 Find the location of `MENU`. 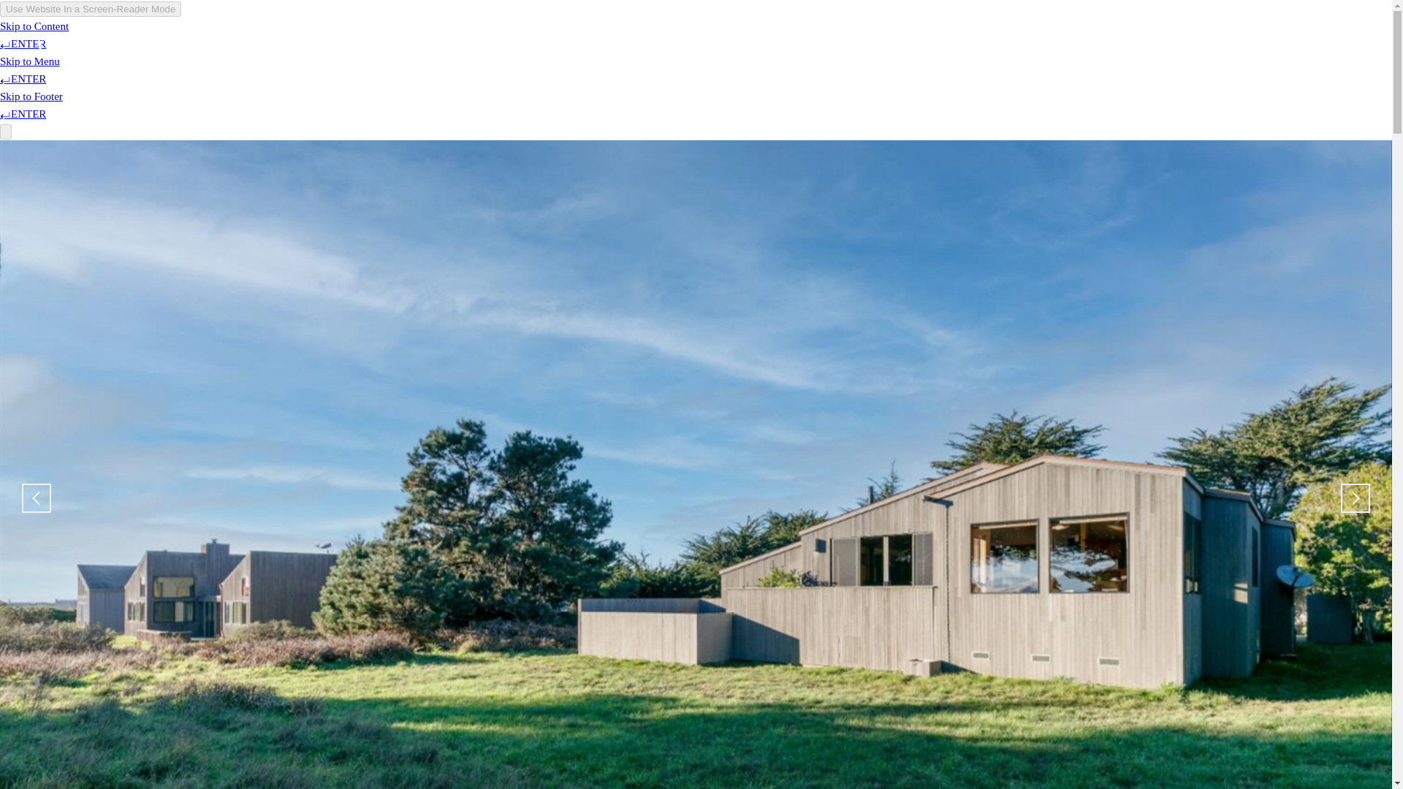

MENU is located at coordinates (1337, 64).